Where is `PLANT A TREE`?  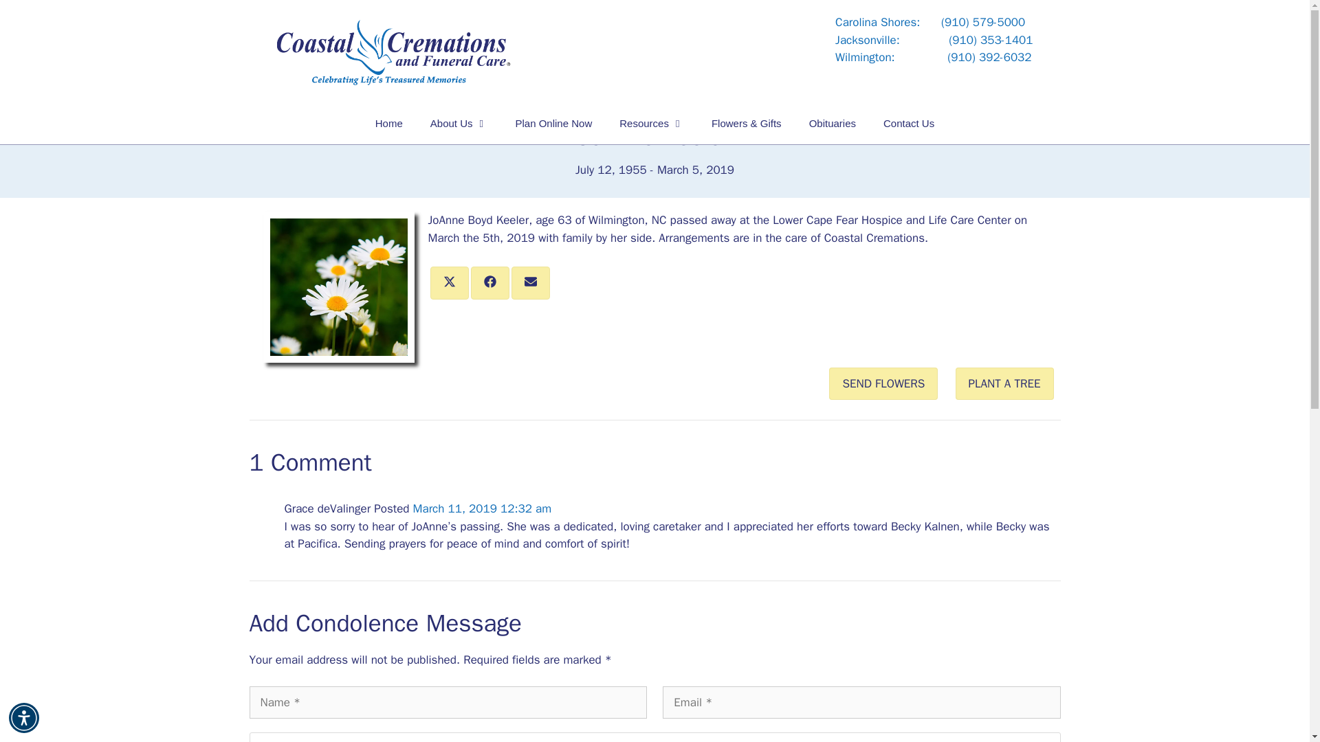 PLANT A TREE is located at coordinates (1004, 383).